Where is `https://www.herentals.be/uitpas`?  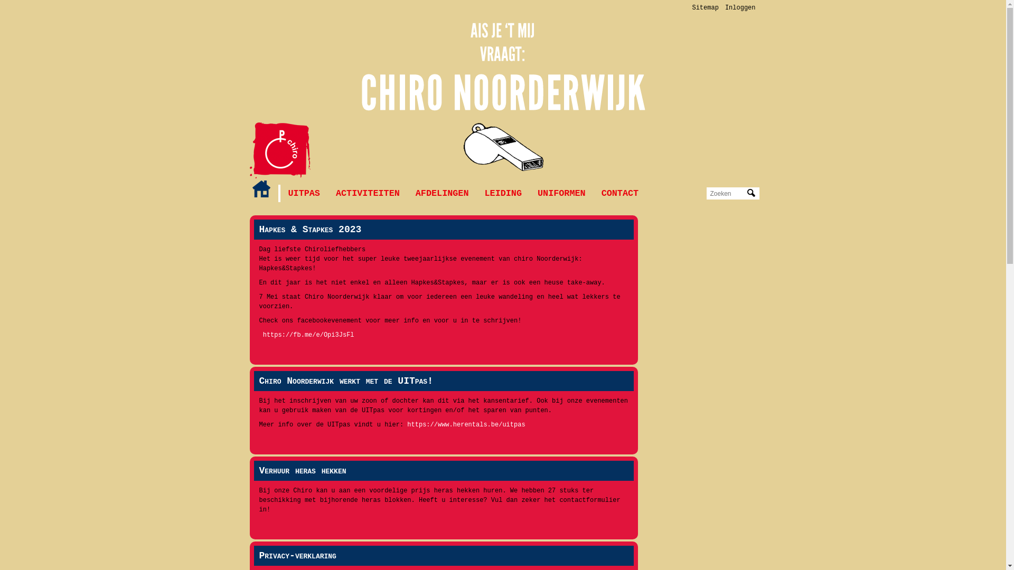 https://www.herentals.be/uitpas is located at coordinates (466, 425).